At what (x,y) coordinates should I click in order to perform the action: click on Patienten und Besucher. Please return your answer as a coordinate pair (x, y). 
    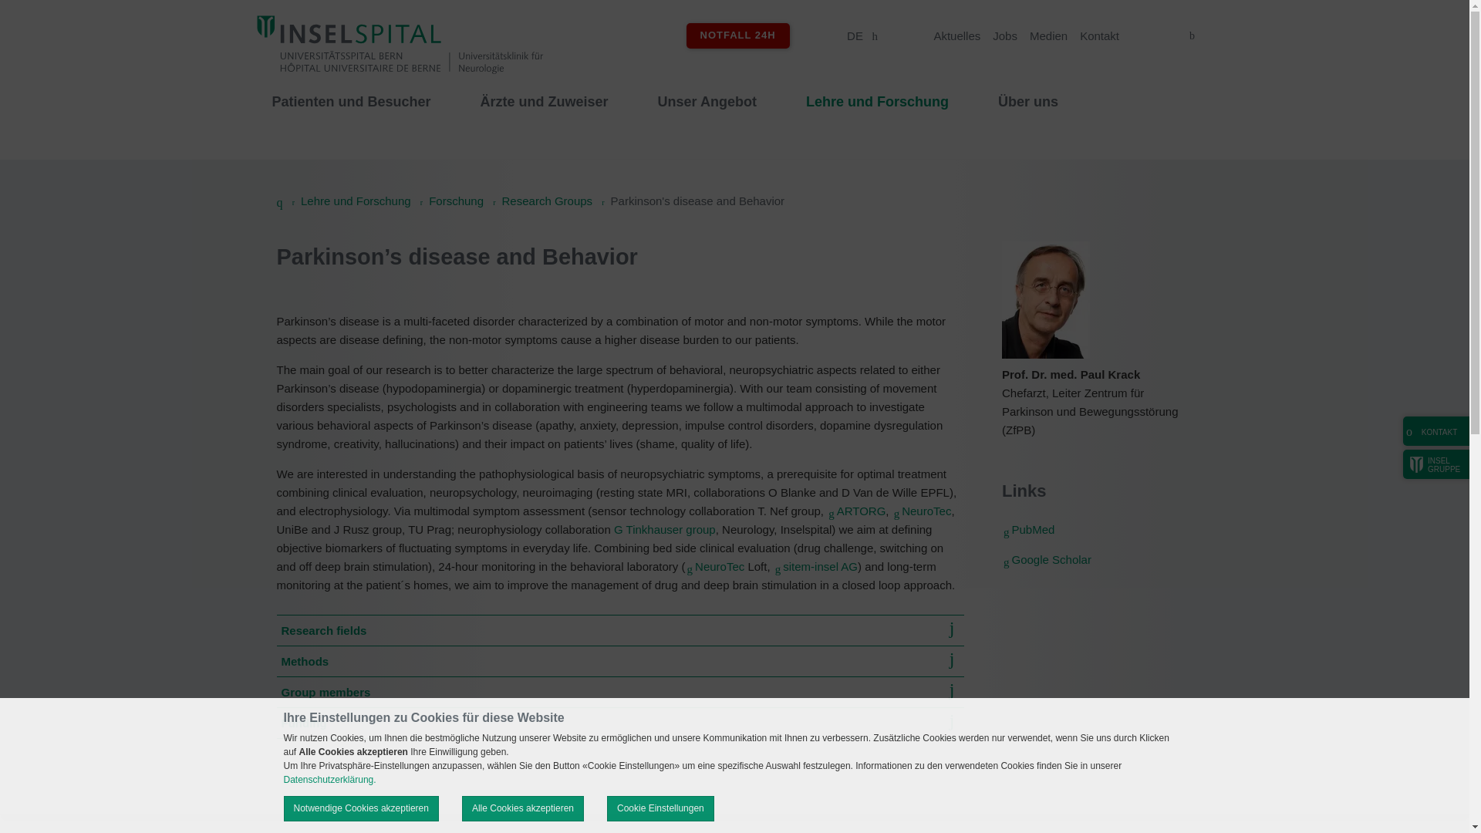
    Looking at the image, I should click on (350, 118).